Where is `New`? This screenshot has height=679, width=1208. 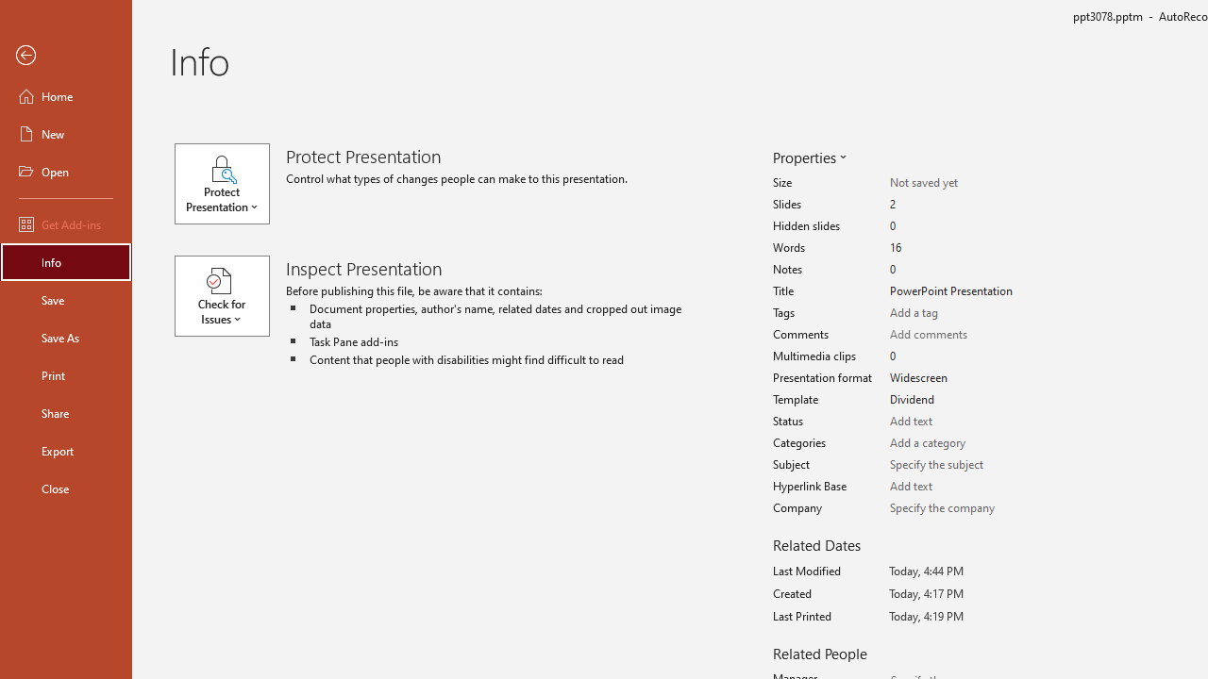 New is located at coordinates (66, 134).